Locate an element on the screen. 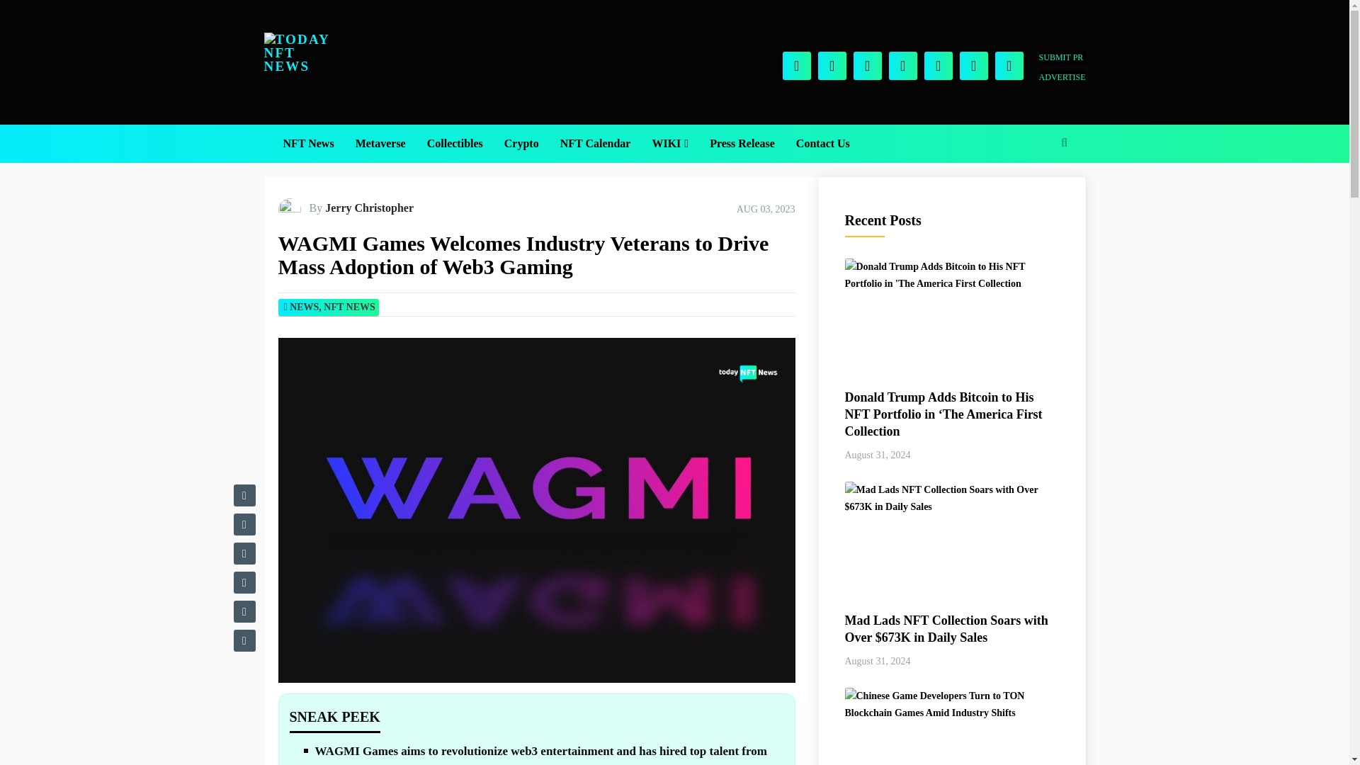  Crypto is located at coordinates (521, 144).